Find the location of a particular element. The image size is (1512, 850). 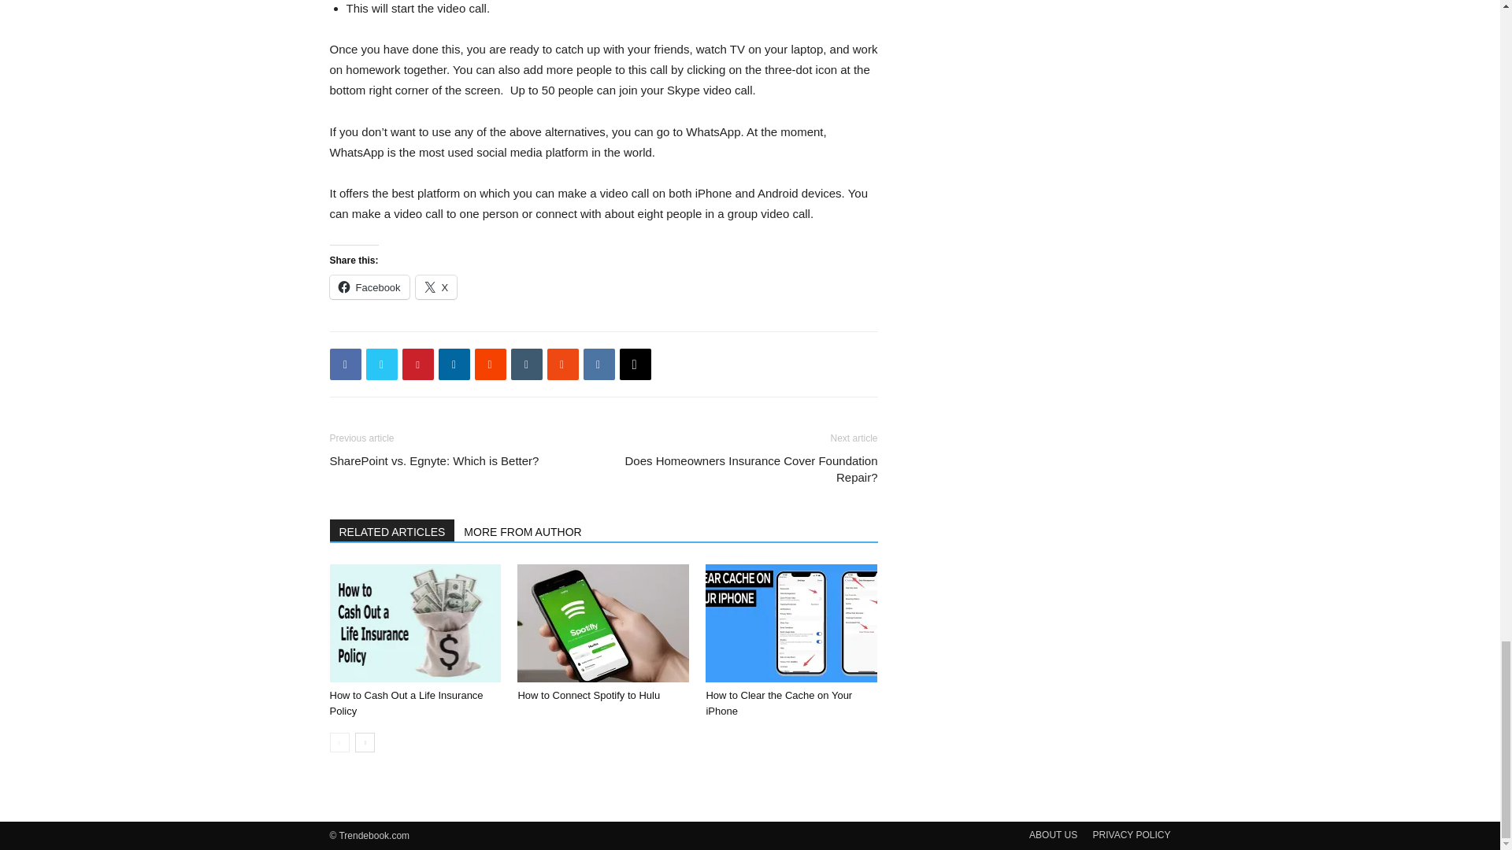

Digg is located at coordinates (634, 364).